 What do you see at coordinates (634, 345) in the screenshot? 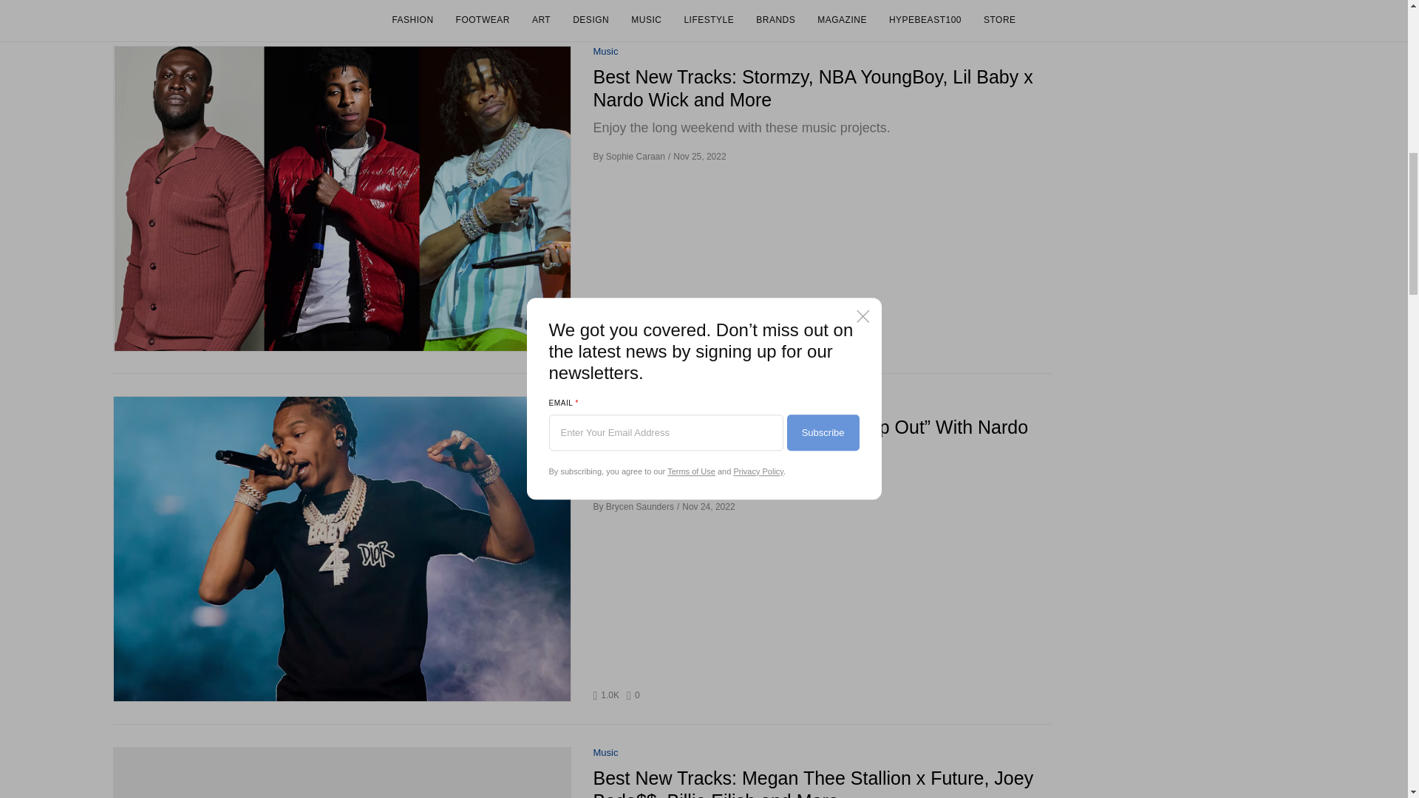
I see `Music` at bounding box center [634, 345].